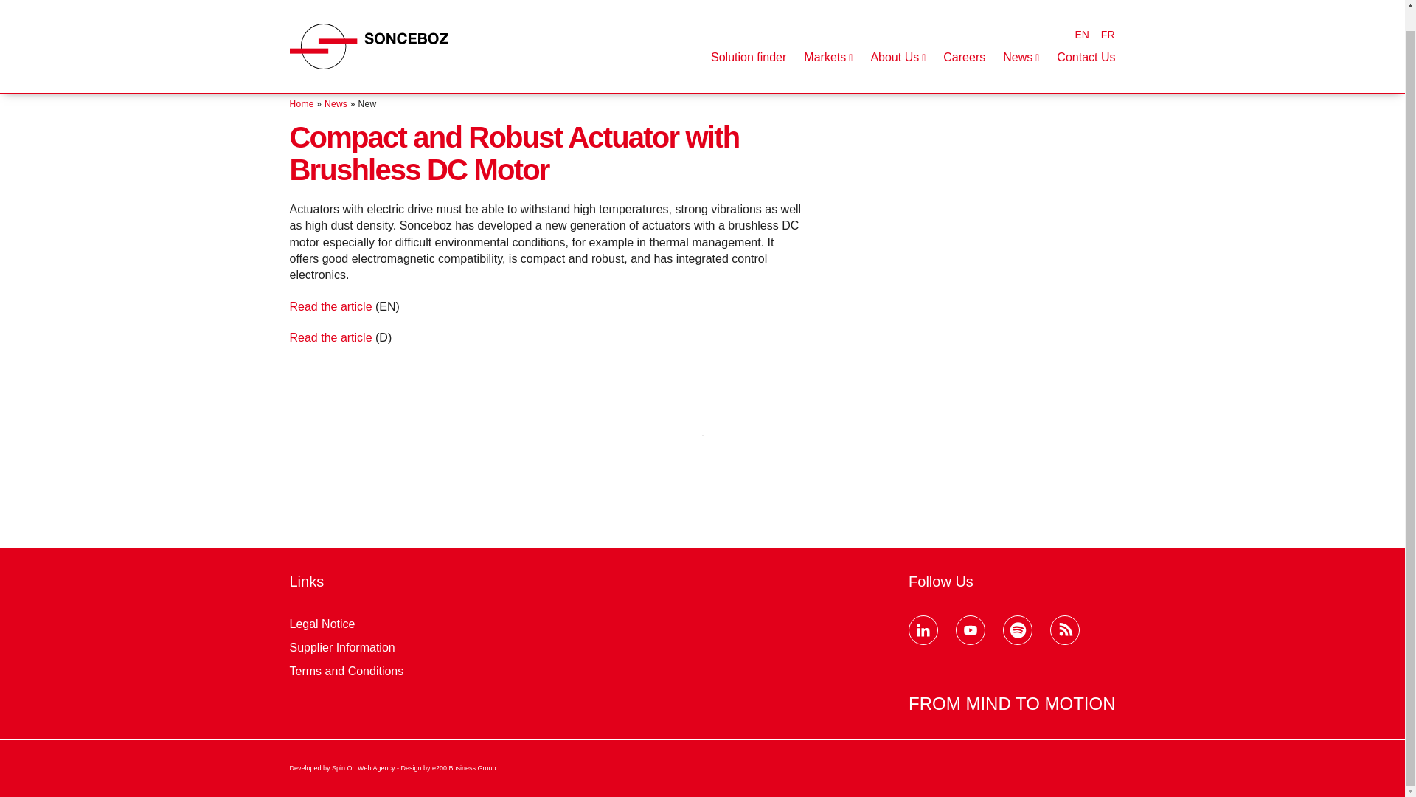 The height and width of the screenshot is (797, 1416). I want to click on Markets, so click(827, 37).